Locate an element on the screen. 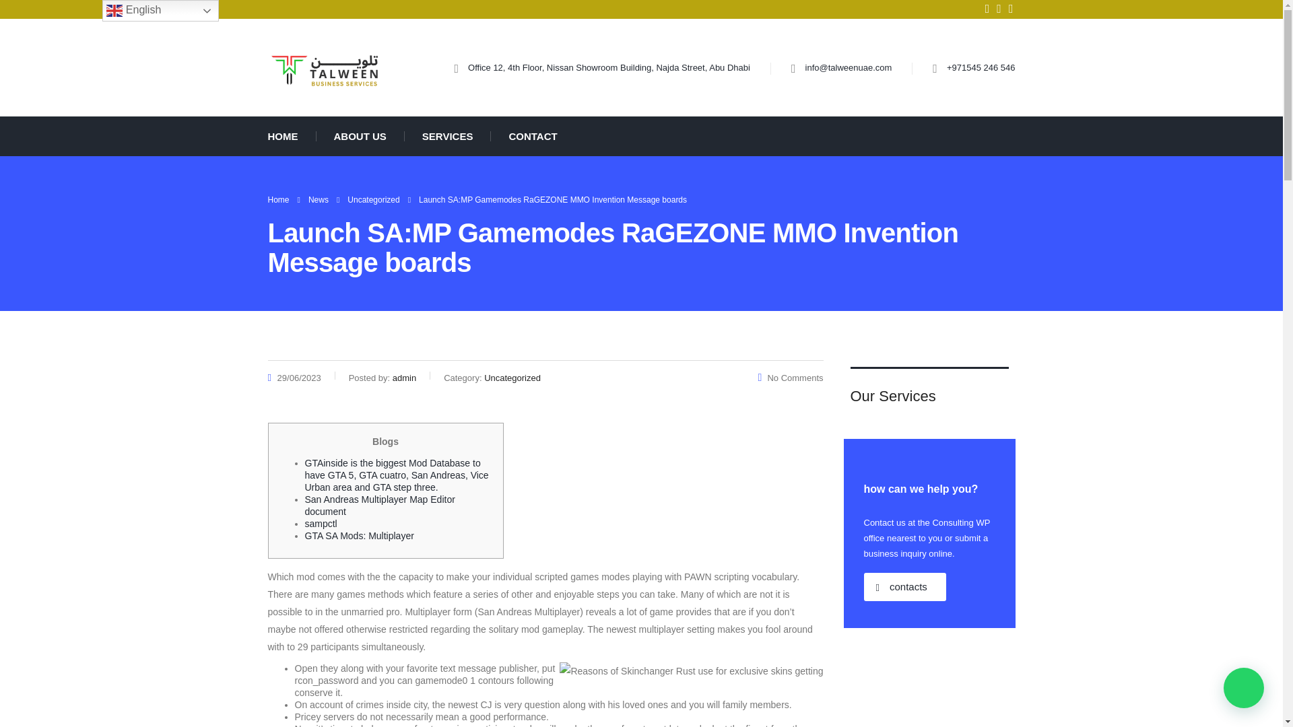 The width and height of the screenshot is (1293, 727). CONTACT is located at coordinates (523, 136).